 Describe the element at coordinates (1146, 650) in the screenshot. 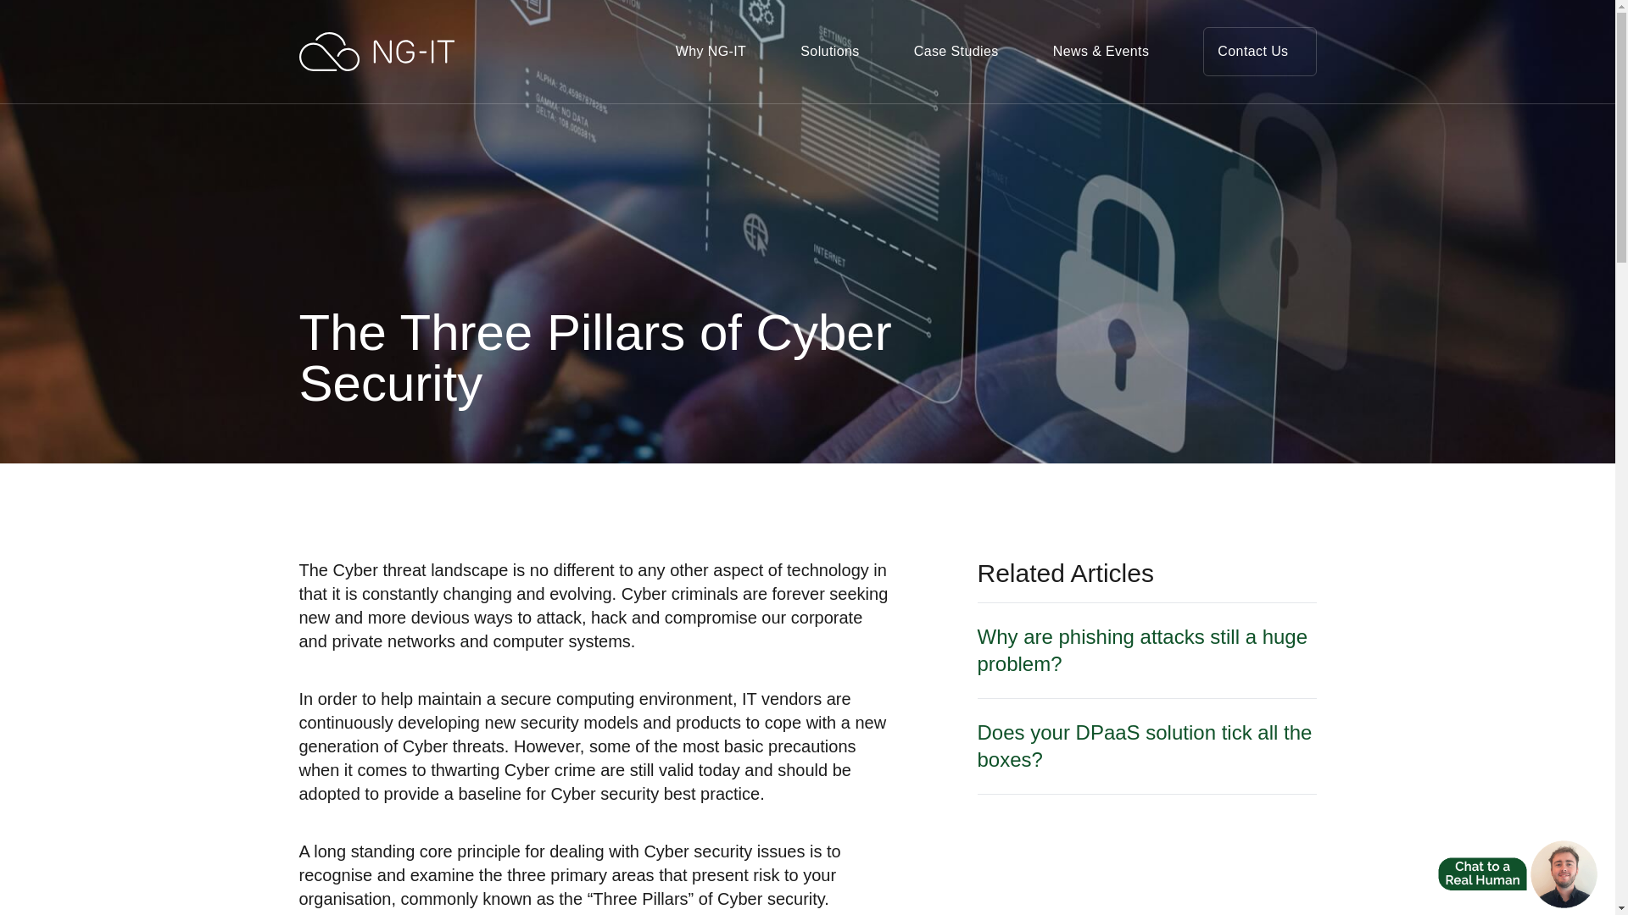

I see `Why are phishing attacks still a huge problem?` at that location.